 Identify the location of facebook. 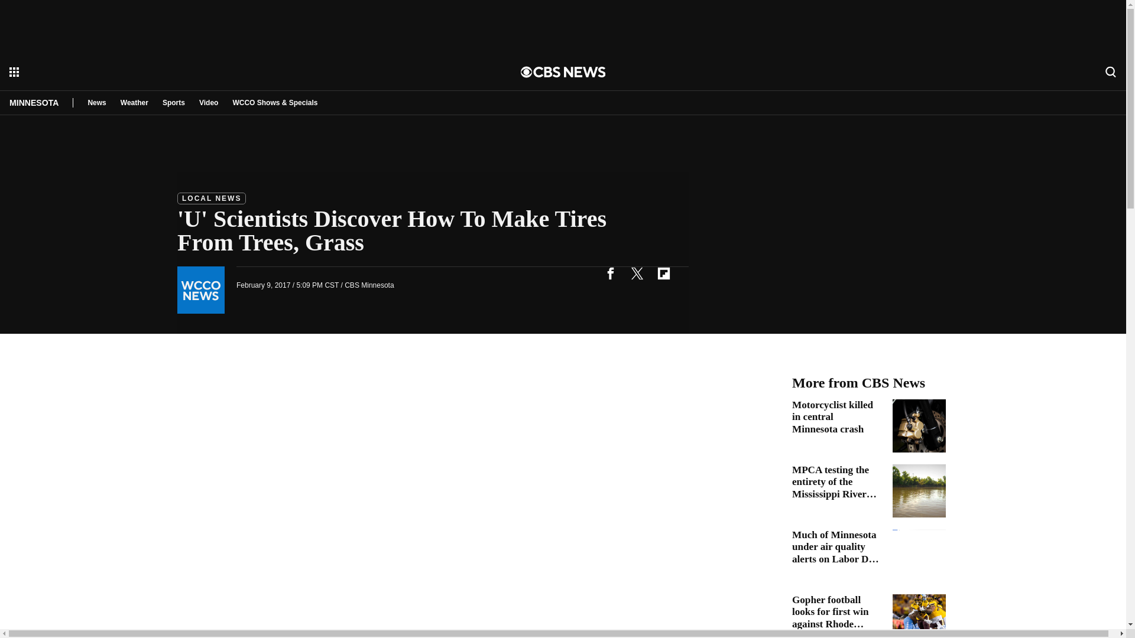
(610, 273).